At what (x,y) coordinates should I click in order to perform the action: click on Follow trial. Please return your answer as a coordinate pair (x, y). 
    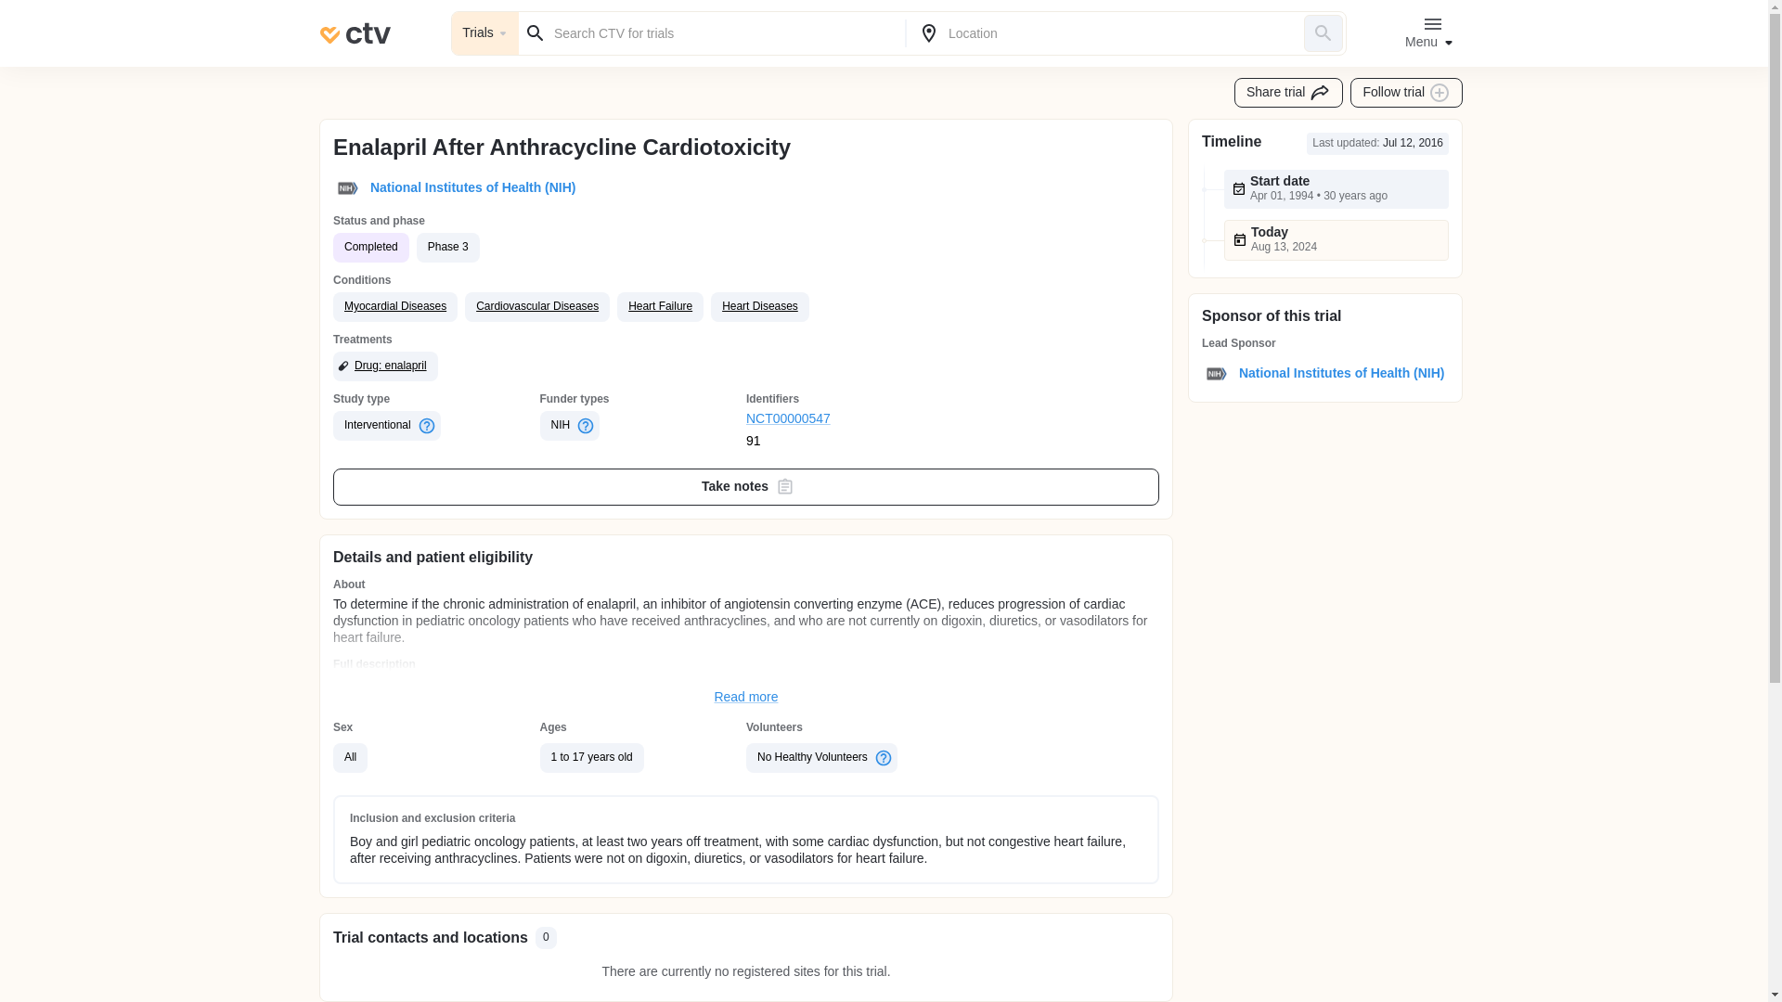
    Looking at the image, I should click on (1407, 93).